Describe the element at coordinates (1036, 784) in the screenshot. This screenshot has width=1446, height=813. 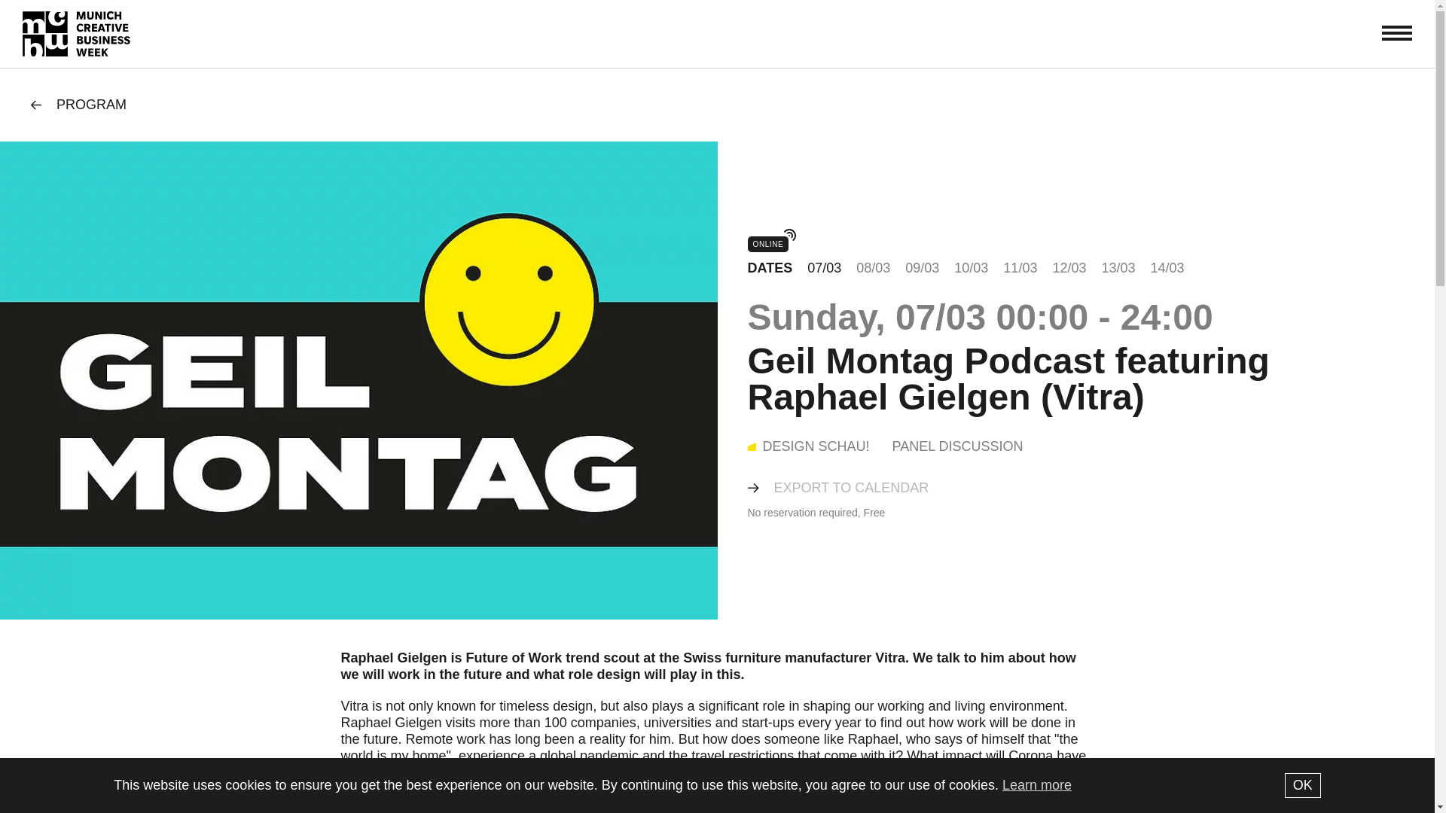
I see `Learn more` at that location.